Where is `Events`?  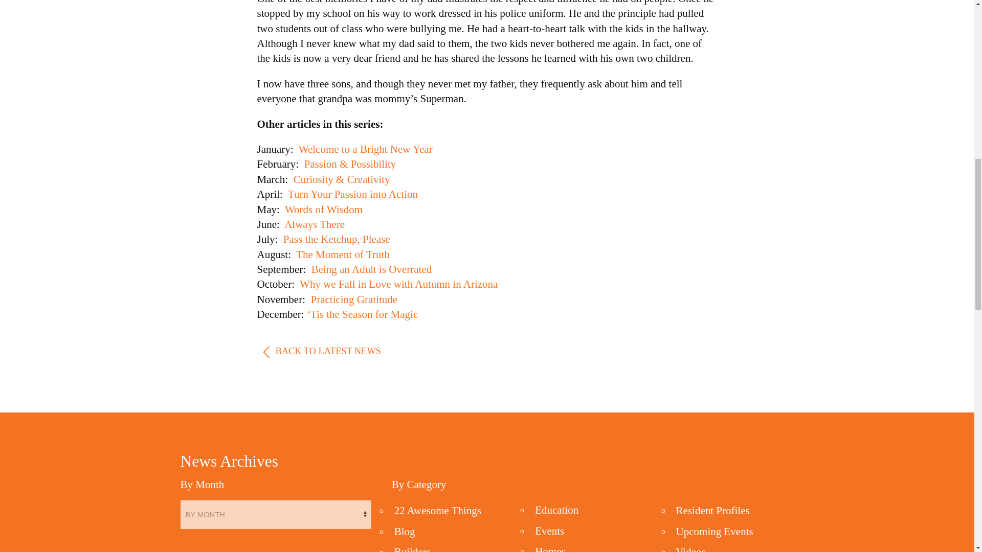 Events is located at coordinates (549, 531).